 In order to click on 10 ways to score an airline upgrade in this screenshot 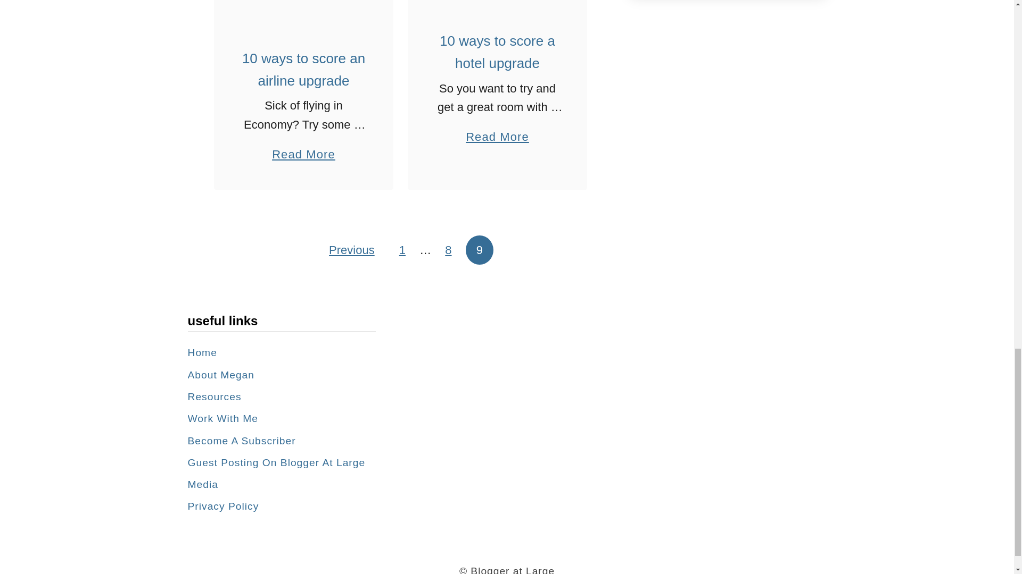, I will do `click(303, 11)`.